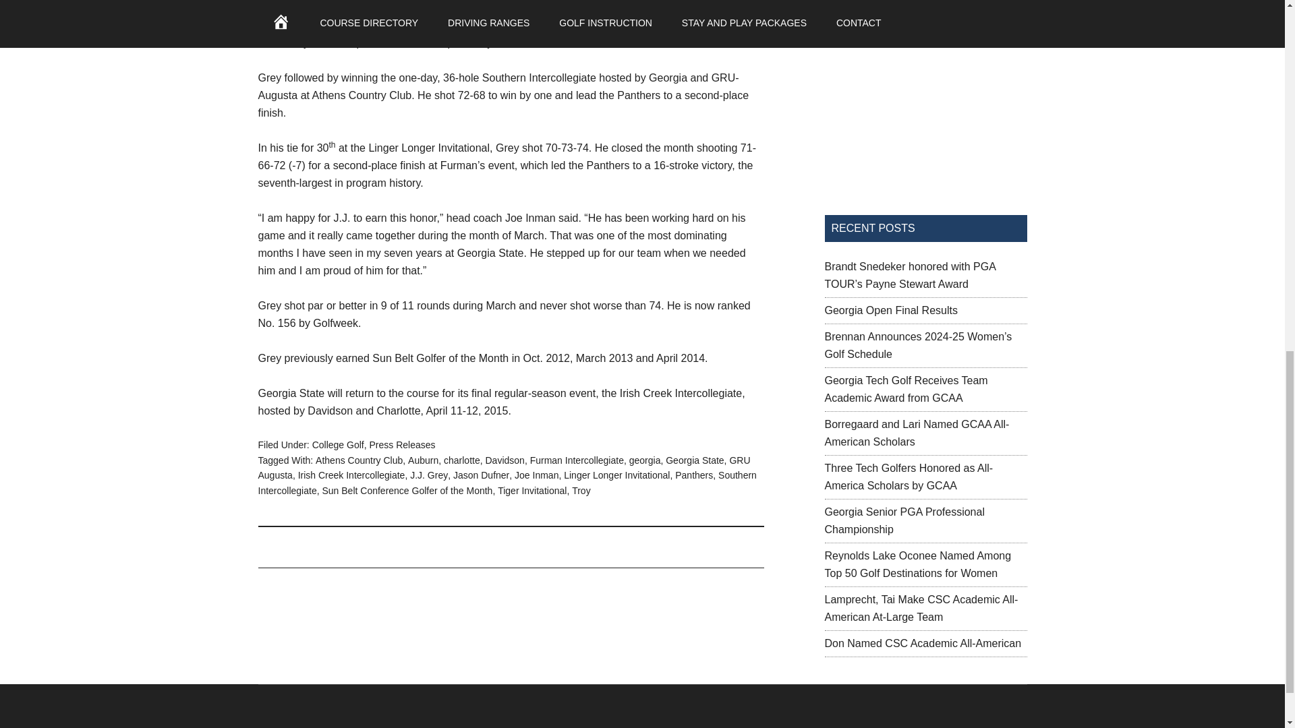 The image size is (1295, 728). What do you see at coordinates (505, 460) in the screenshot?
I see `Davidson` at bounding box center [505, 460].